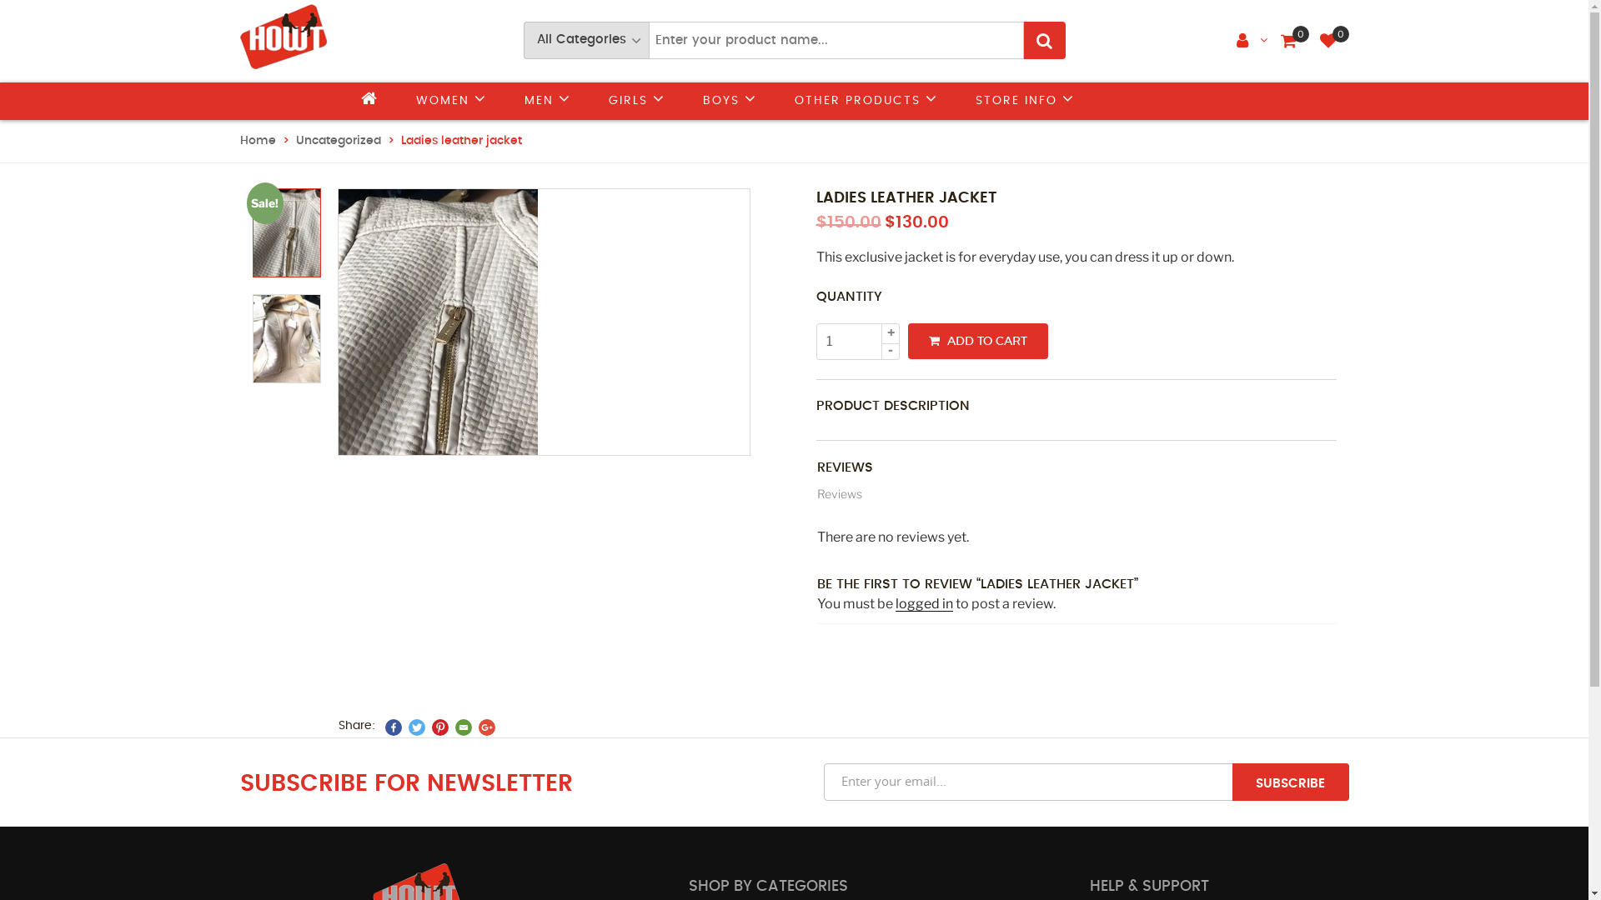 This screenshot has height=900, width=1601. What do you see at coordinates (258, 141) in the screenshot?
I see `Home` at bounding box center [258, 141].